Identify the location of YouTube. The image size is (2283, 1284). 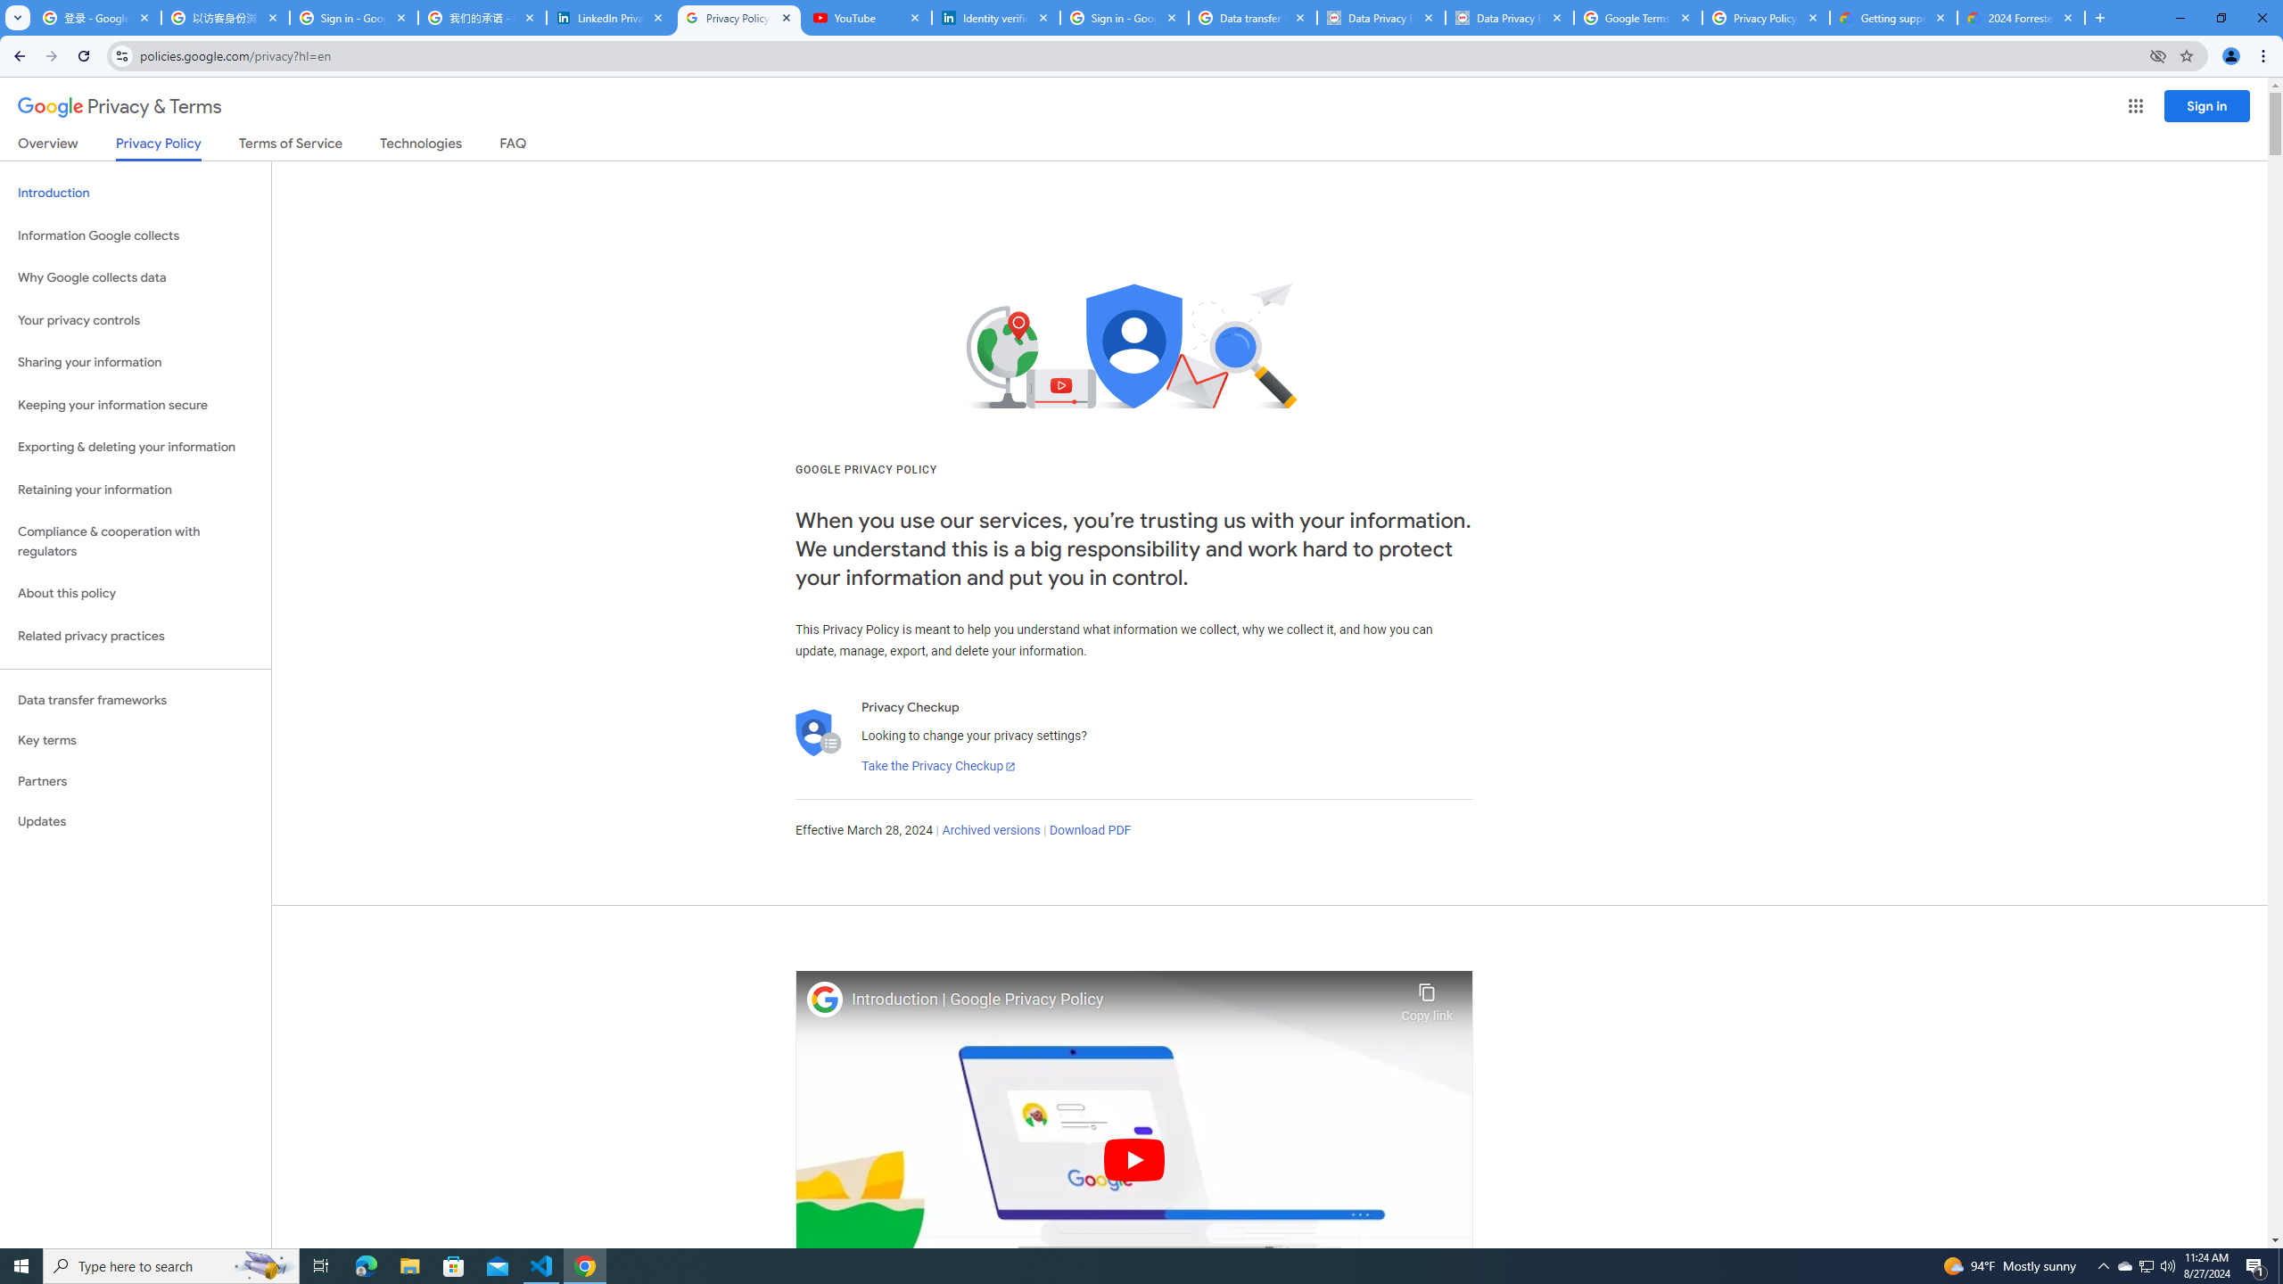
(867, 18).